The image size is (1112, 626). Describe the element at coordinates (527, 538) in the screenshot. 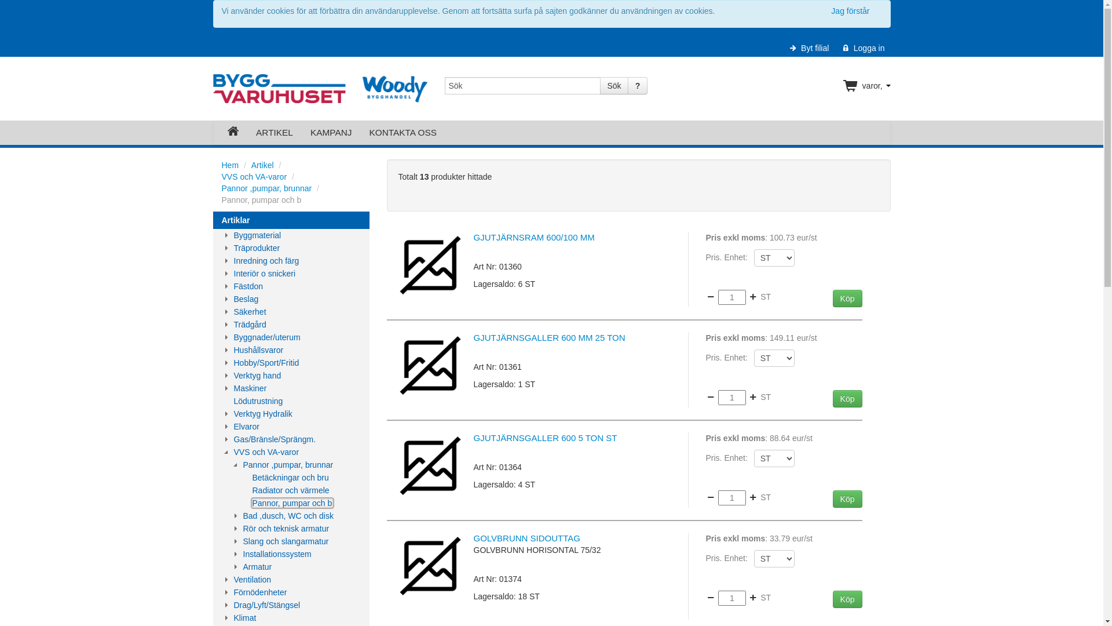

I see `GOLVBRUNN SIDOUTTAG` at that location.